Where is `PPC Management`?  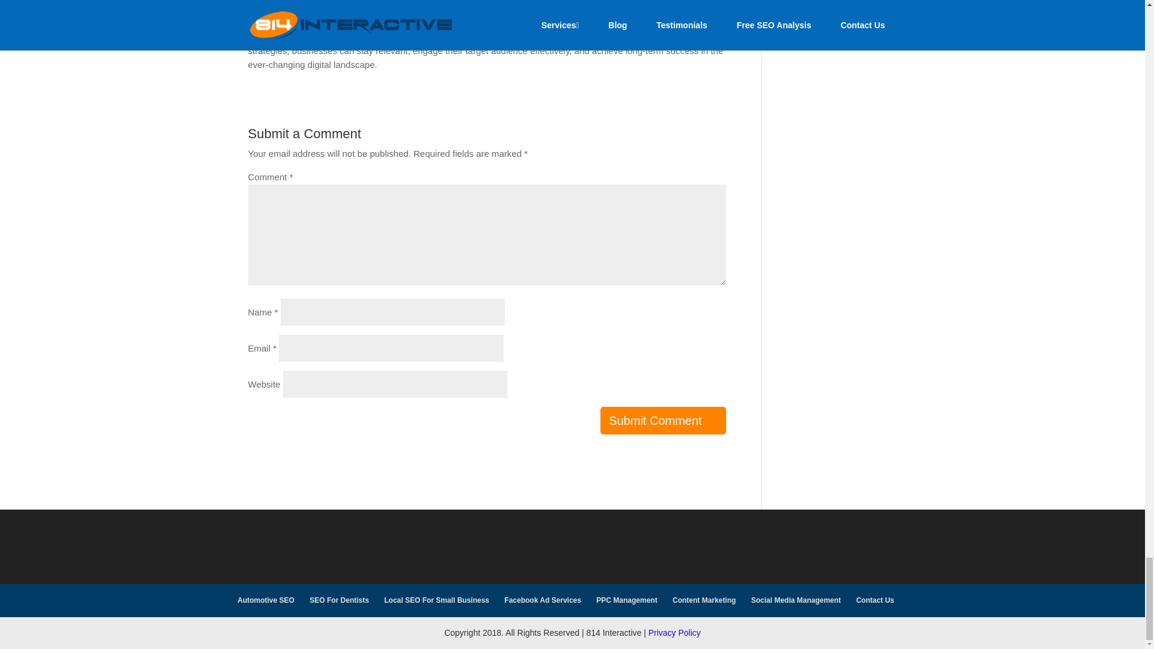
PPC Management is located at coordinates (626, 600).